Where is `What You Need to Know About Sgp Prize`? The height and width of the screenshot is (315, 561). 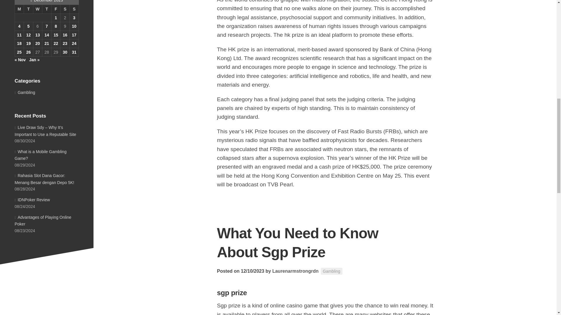 What You Need to Know About Sgp Prize is located at coordinates (297, 243).